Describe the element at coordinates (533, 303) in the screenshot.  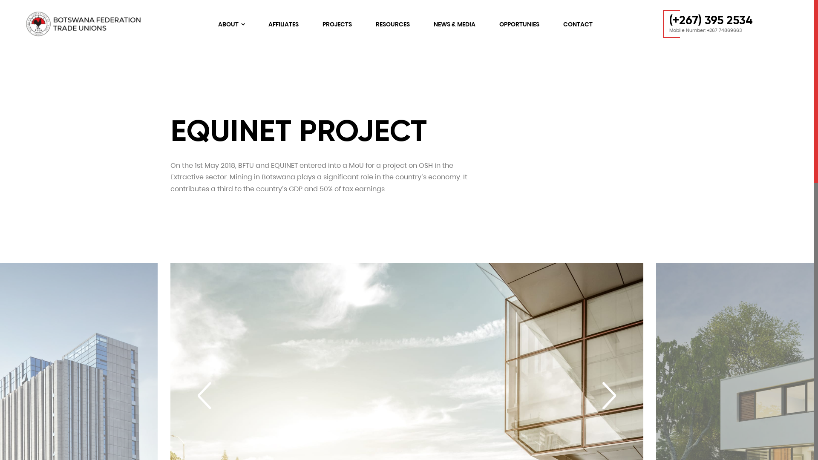
I see `Privacy Policy` at that location.